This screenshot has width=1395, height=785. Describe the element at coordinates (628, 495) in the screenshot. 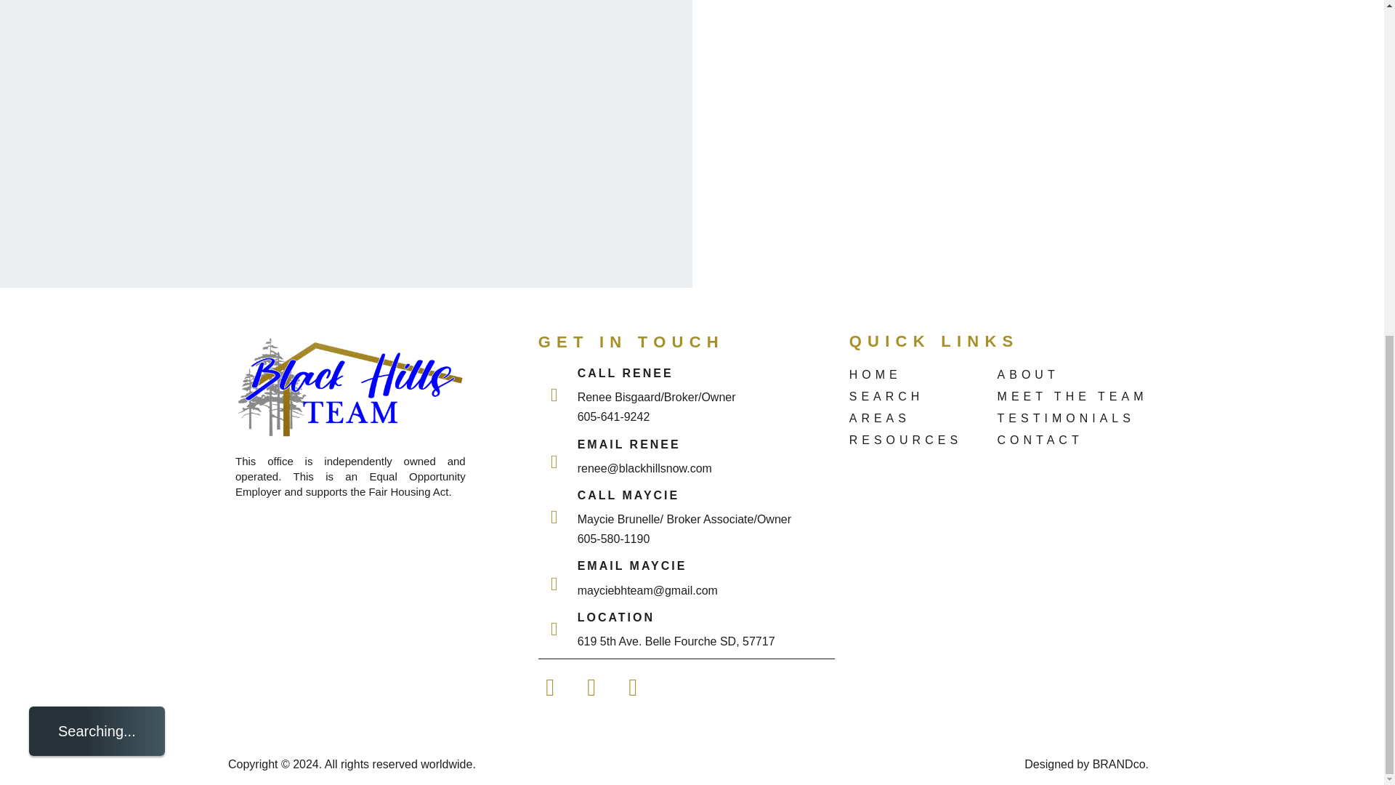

I see `CALL MAYCIE` at that location.